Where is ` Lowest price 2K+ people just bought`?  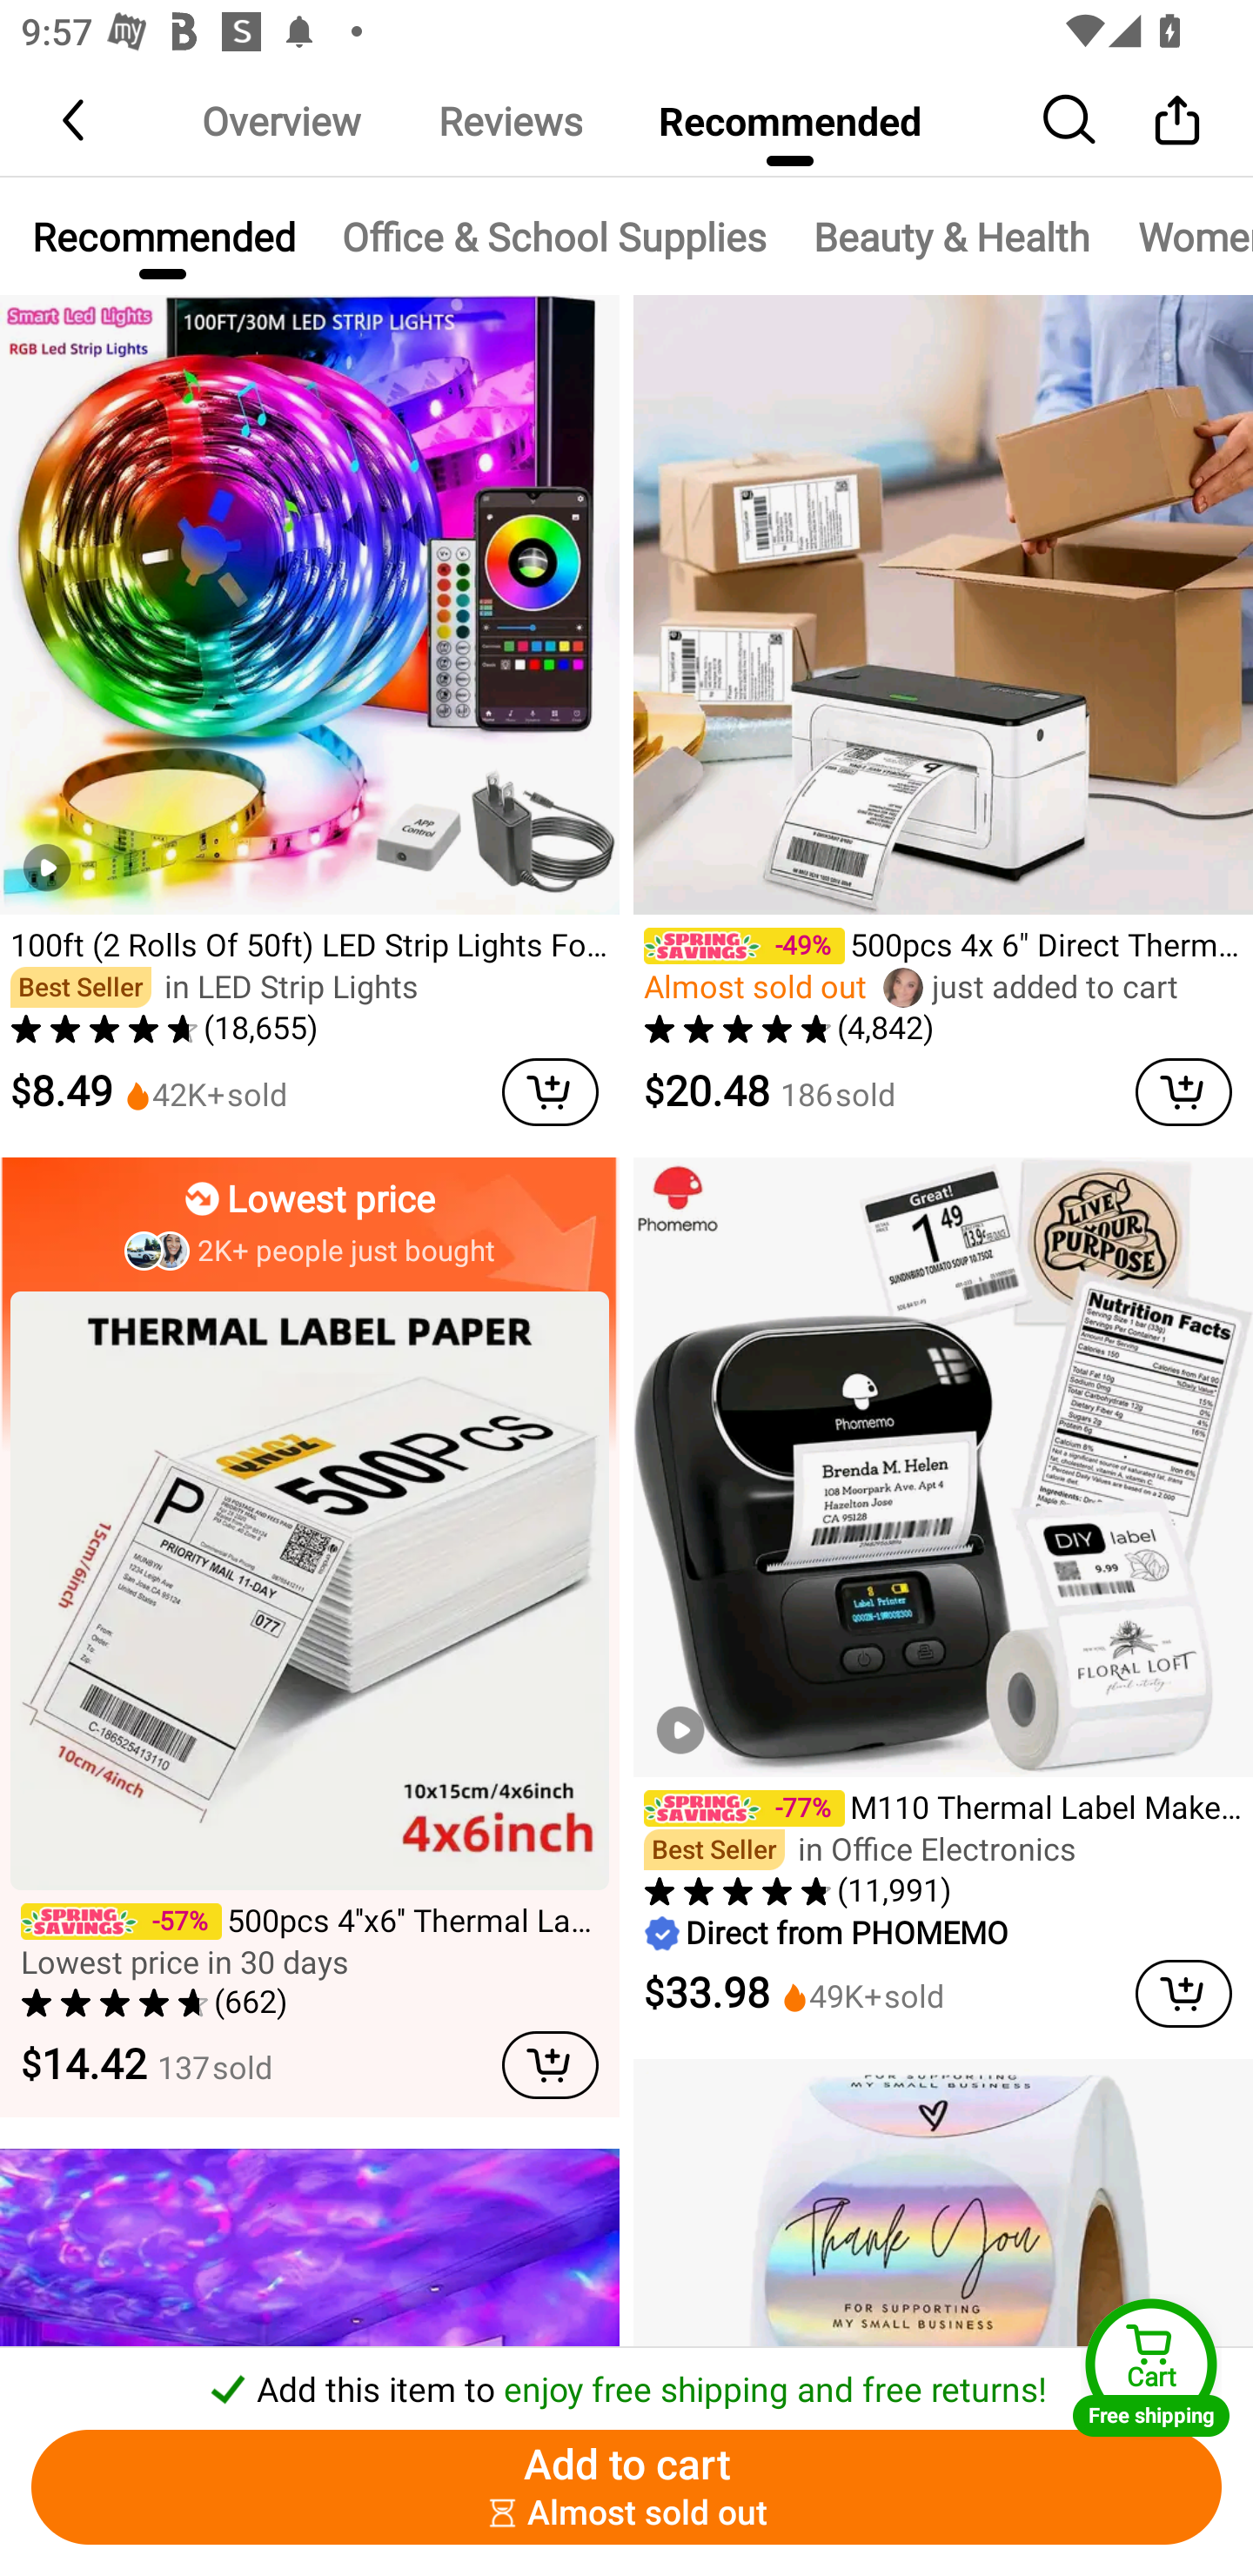
 Lowest price 2K+ people just bought is located at coordinates (310, 1213).